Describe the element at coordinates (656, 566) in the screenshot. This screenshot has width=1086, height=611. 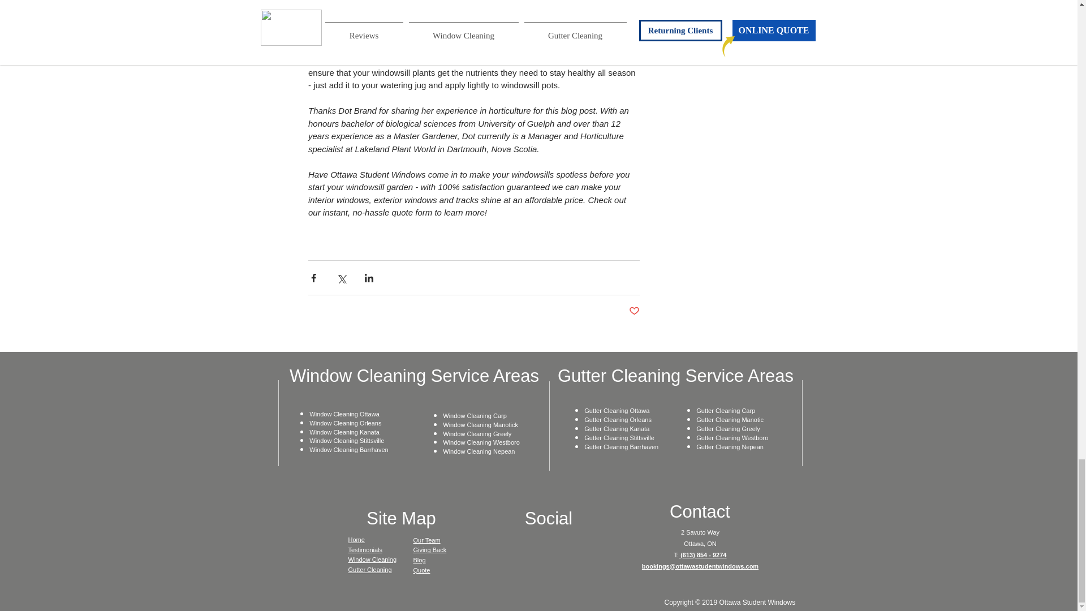
I see `bookings` at that location.